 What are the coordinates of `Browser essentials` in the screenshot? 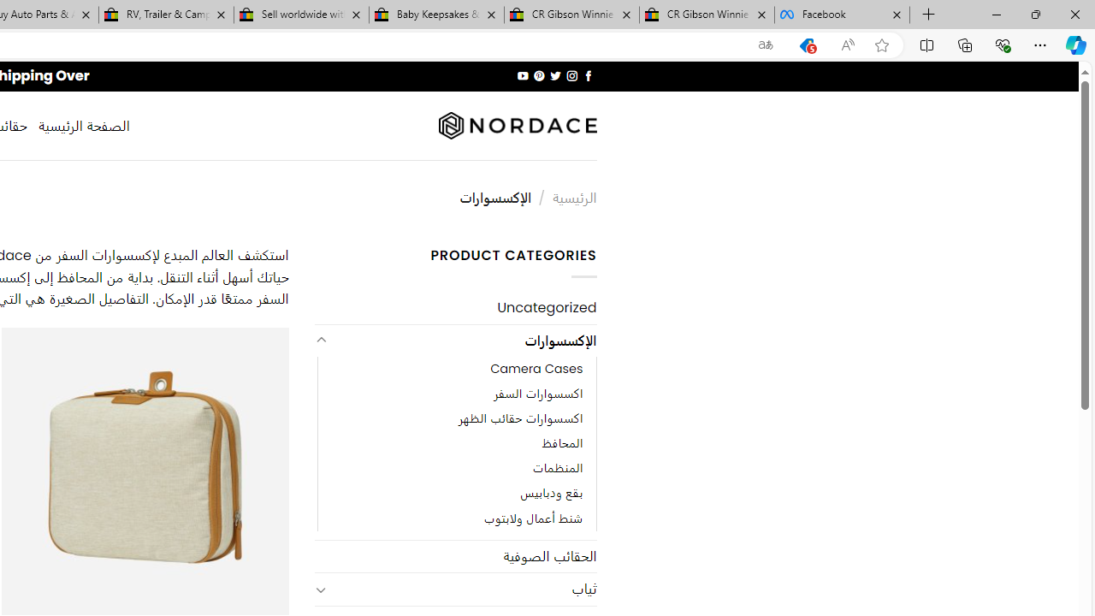 It's located at (1003, 44).